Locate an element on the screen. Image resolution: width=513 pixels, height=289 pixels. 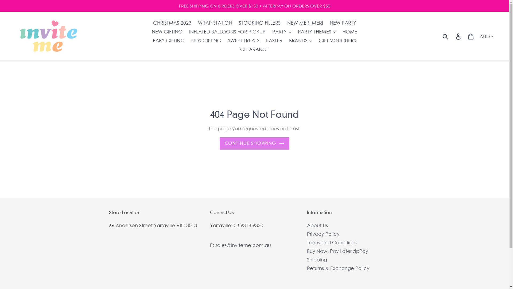
Privacy Policy is located at coordinates (323, 234).